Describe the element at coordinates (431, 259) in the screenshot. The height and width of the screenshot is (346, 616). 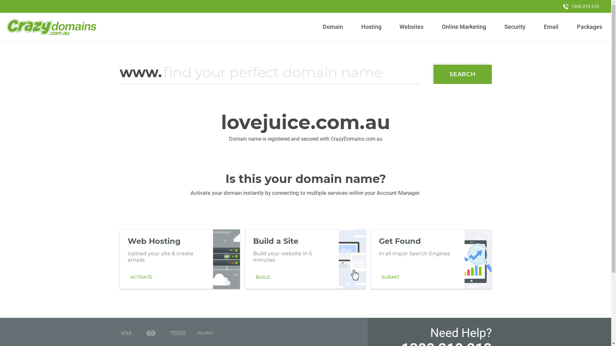
I see `Get Found
In all major Search Engines
SUBMIT` at that location.